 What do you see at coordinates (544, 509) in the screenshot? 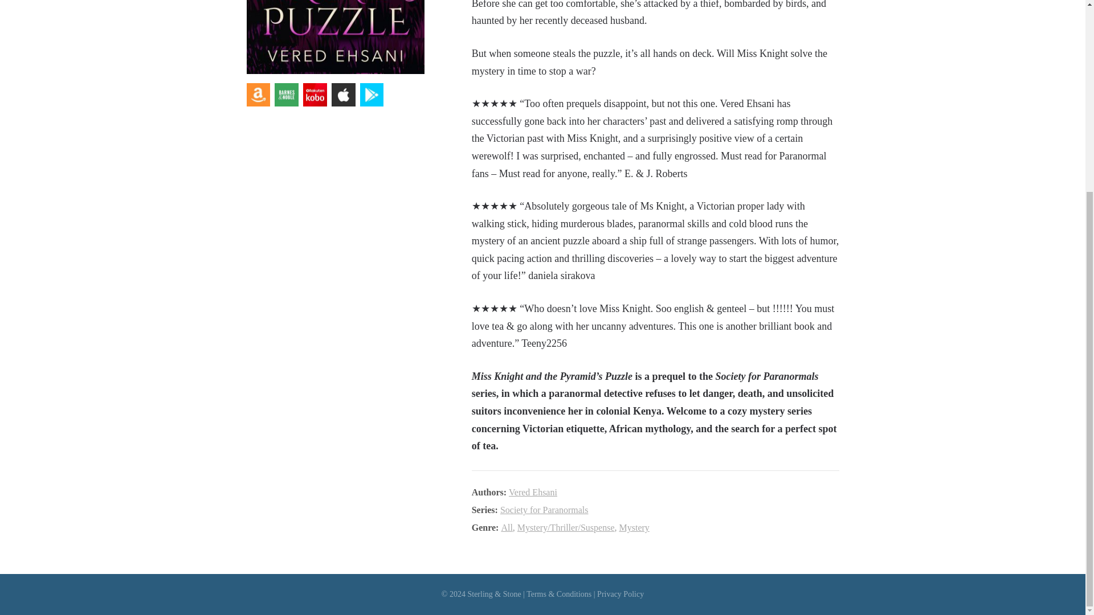
I see `Society for Paranormals` at bounding box center [544, 509].